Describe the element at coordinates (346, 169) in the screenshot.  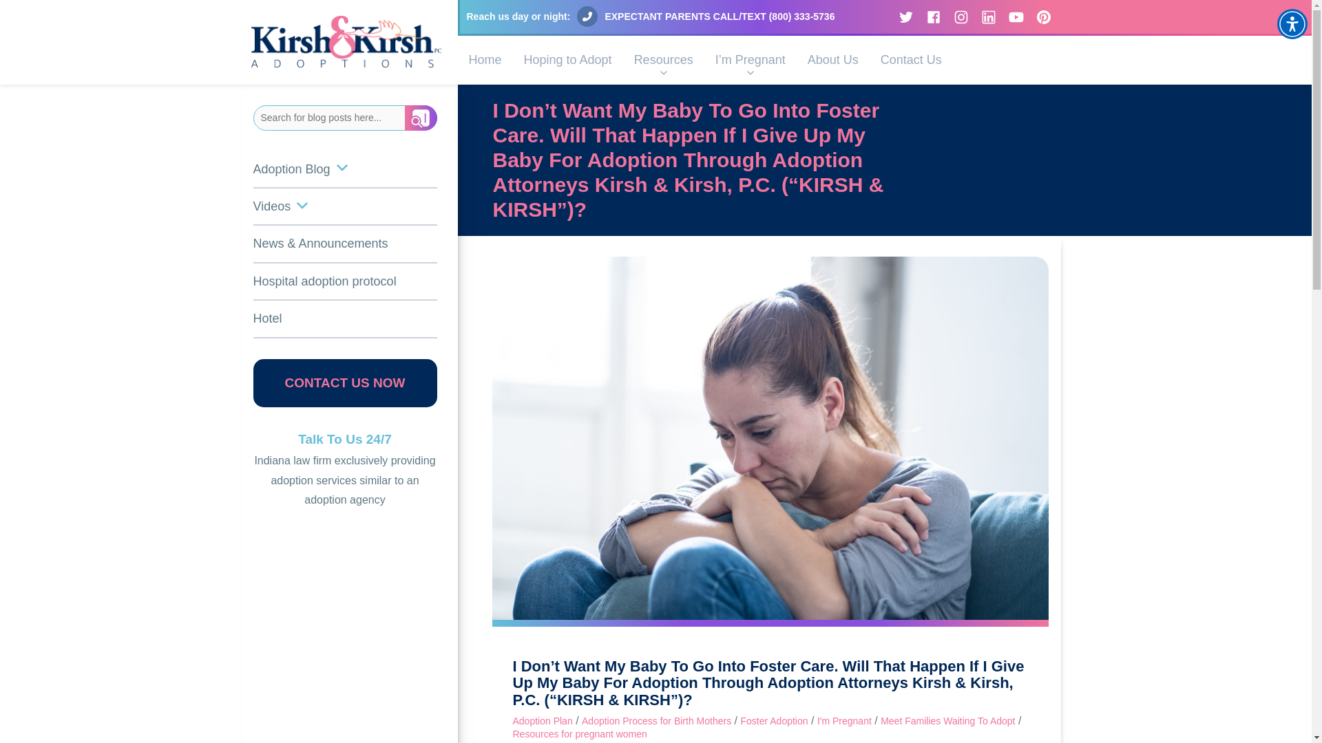
I see `Adoption Blog` at that location.